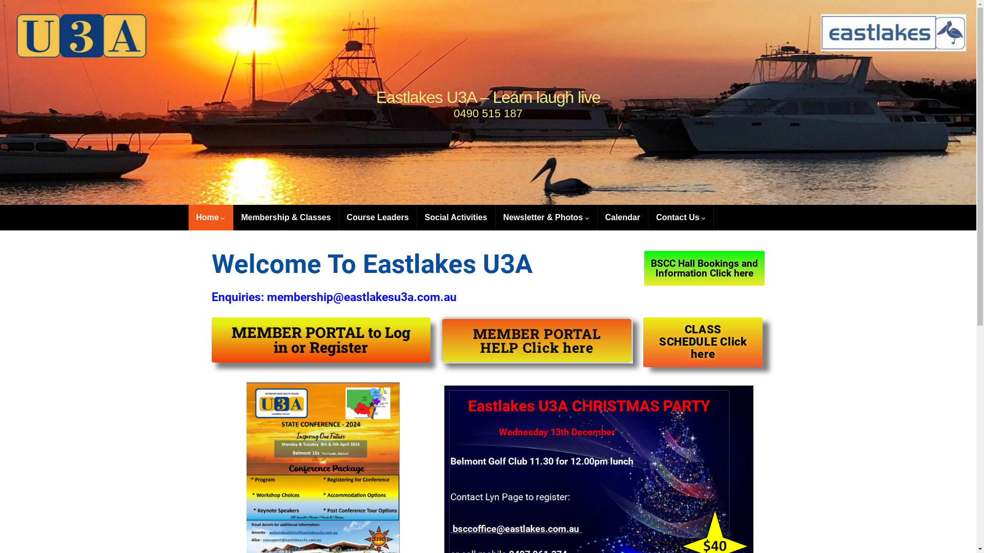 The width and height of the screenshot is (984, 553). Describe the element at coordinates (623, 218) in the screenshot. I see `Calendar` at that location.